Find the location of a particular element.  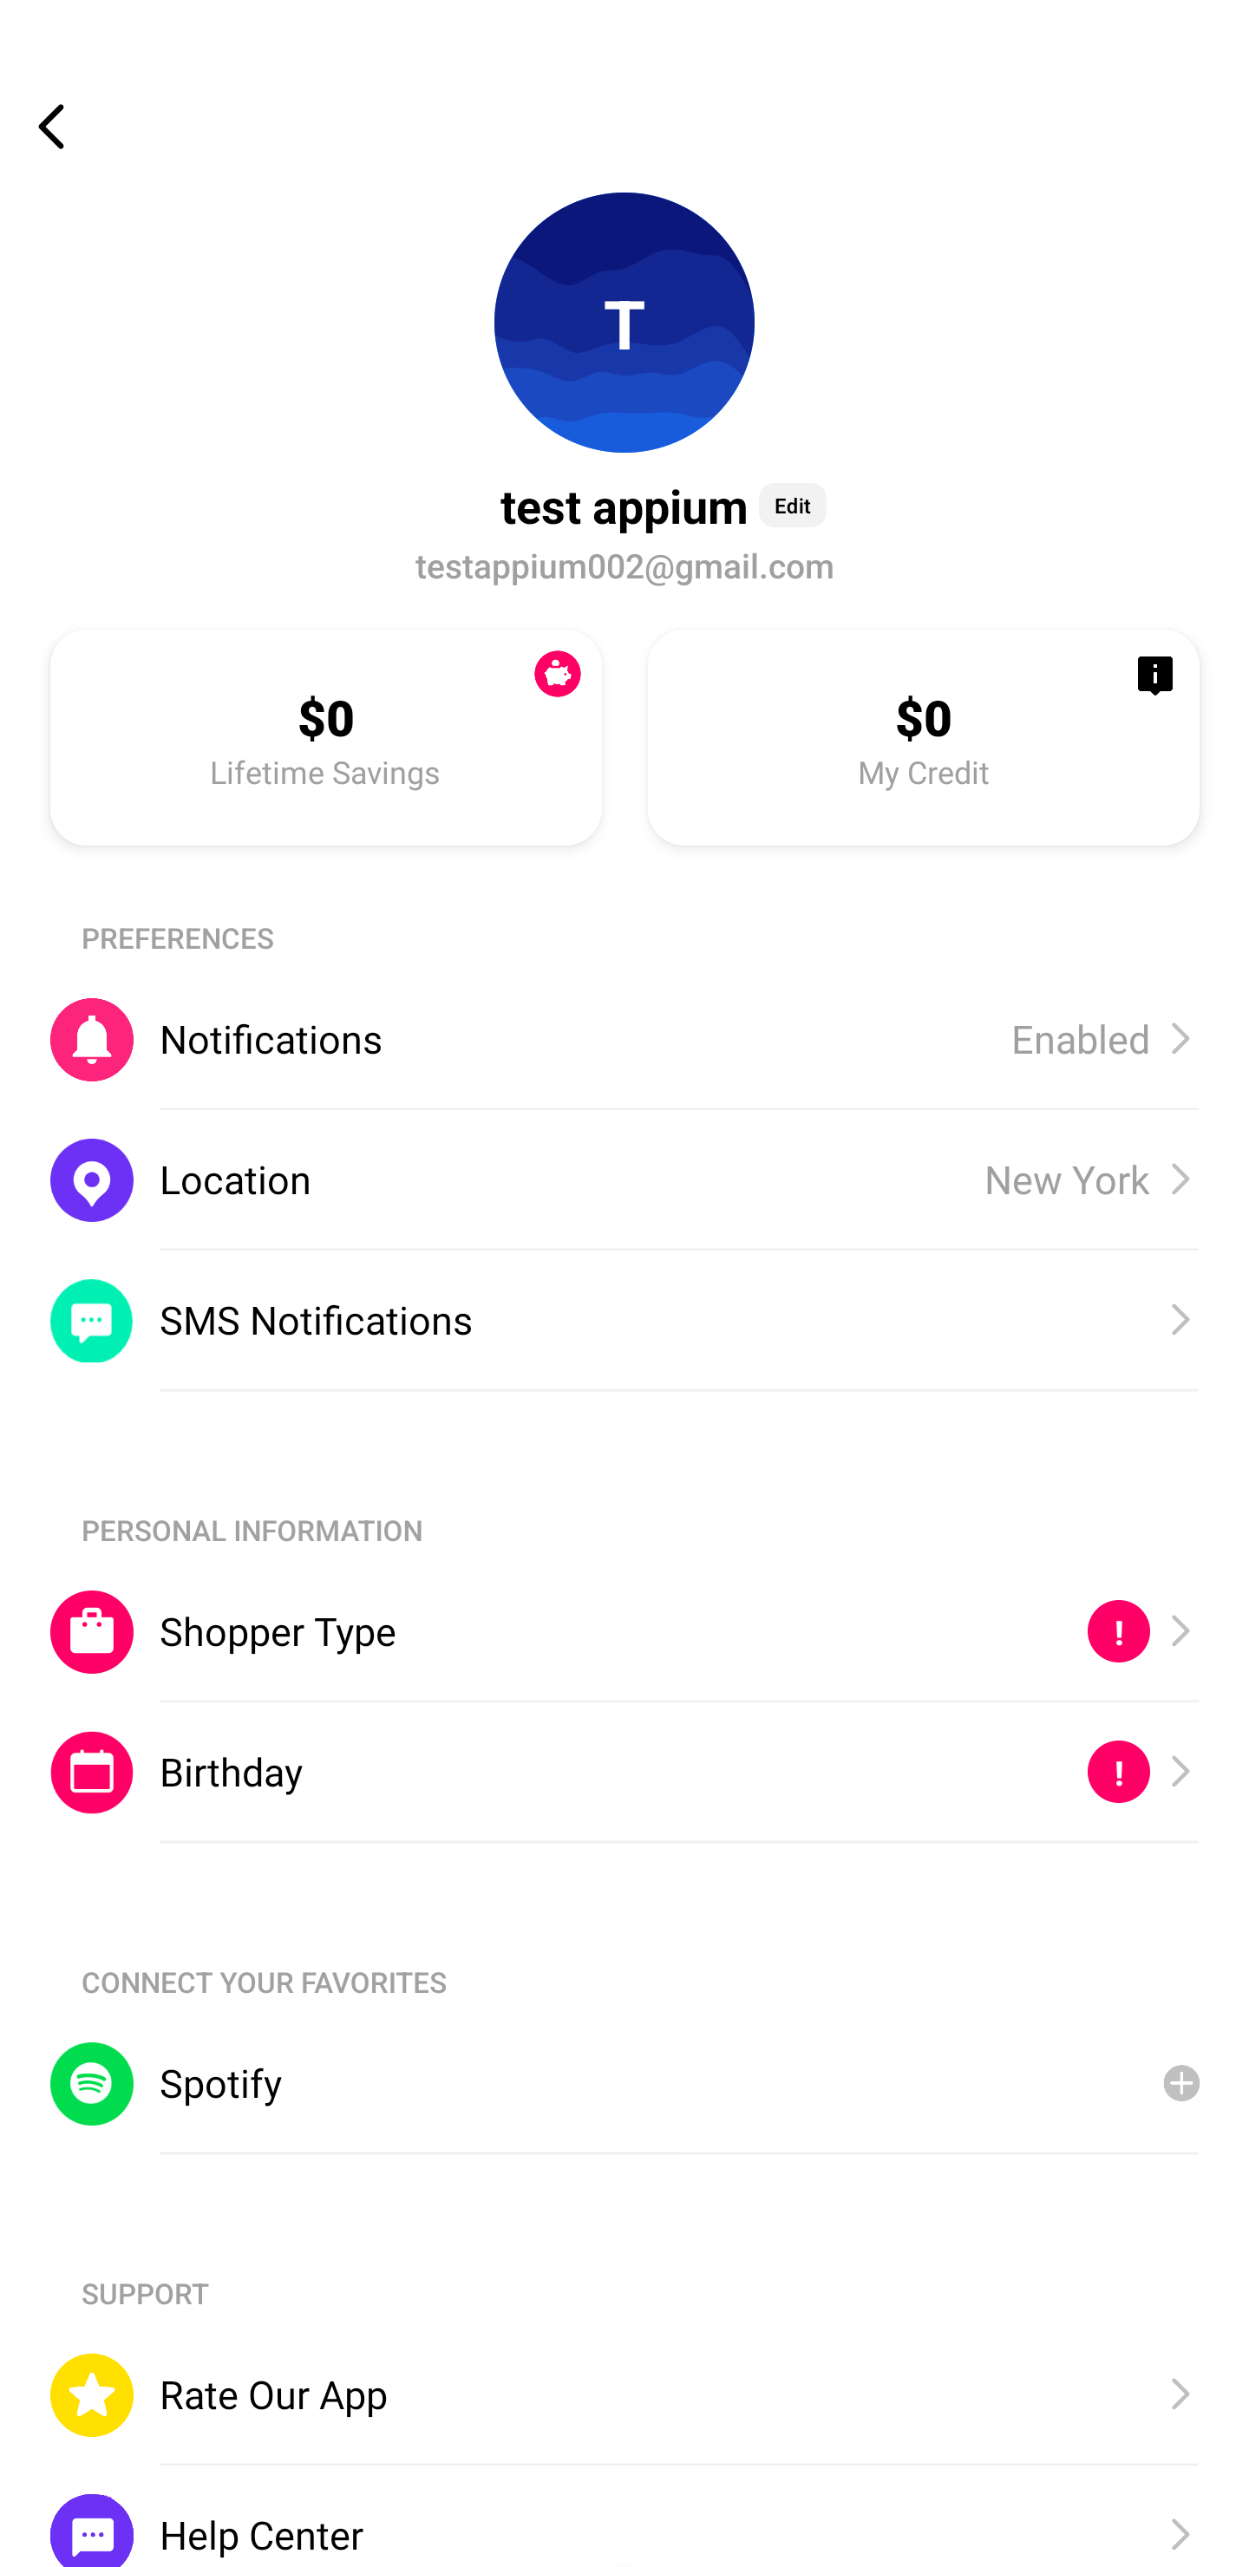

$0, My Credit $0 My Credit is located at coordinates (923, 736).